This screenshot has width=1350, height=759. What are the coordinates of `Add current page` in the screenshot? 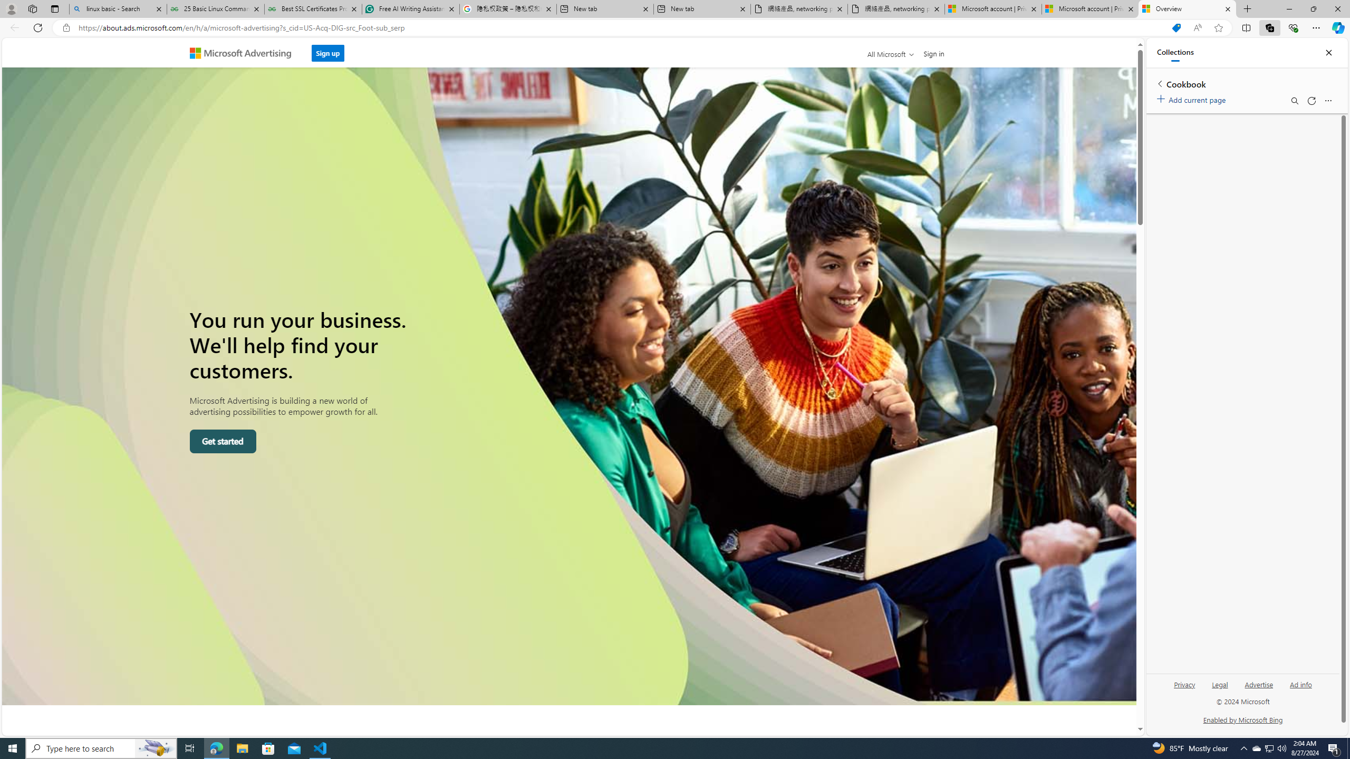 It's located at (1193, 98).